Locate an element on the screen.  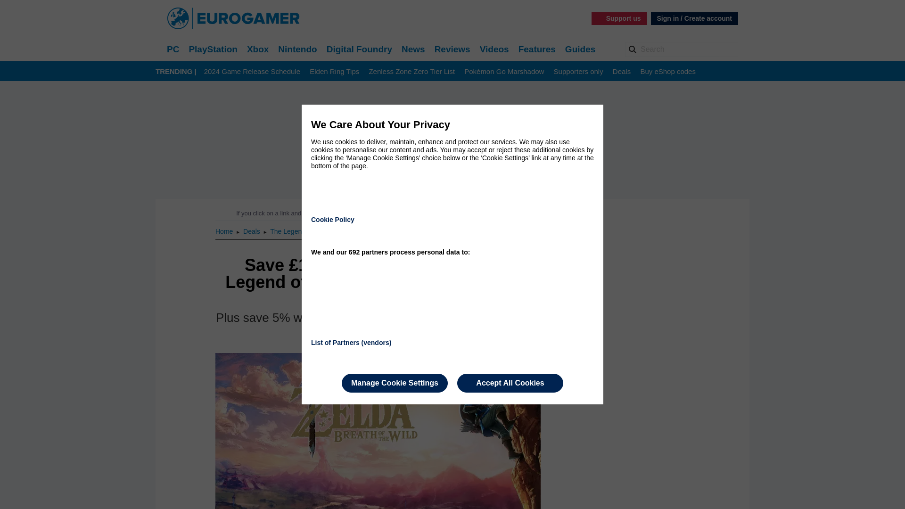
Support us is located at coordinates (619, 18).